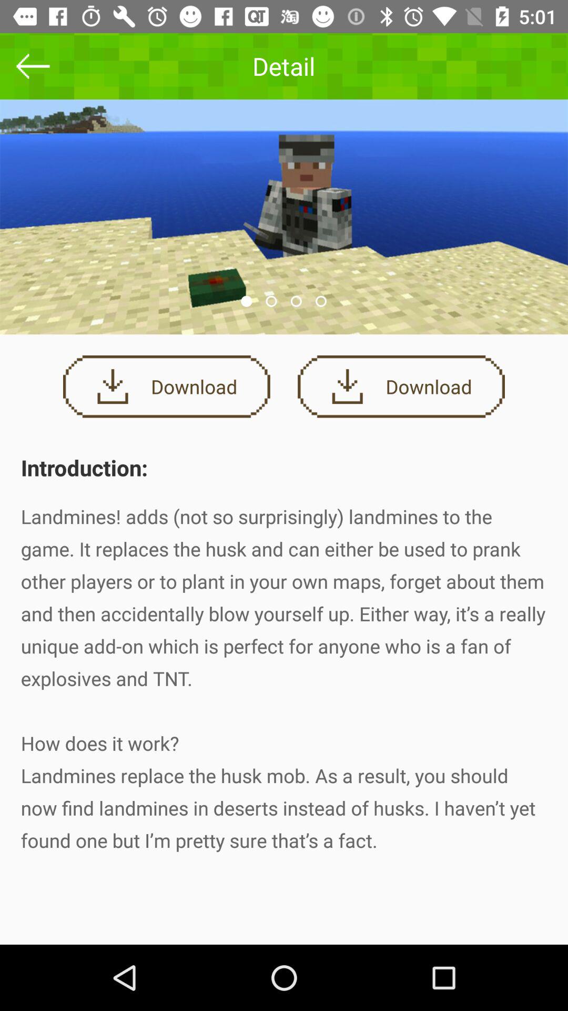 The image size is (568, 1011). What do you see at coordinates (33, 66) in the screenshot?
I see `tap the icon next to the detail icon` at bounding box center [33, 66].